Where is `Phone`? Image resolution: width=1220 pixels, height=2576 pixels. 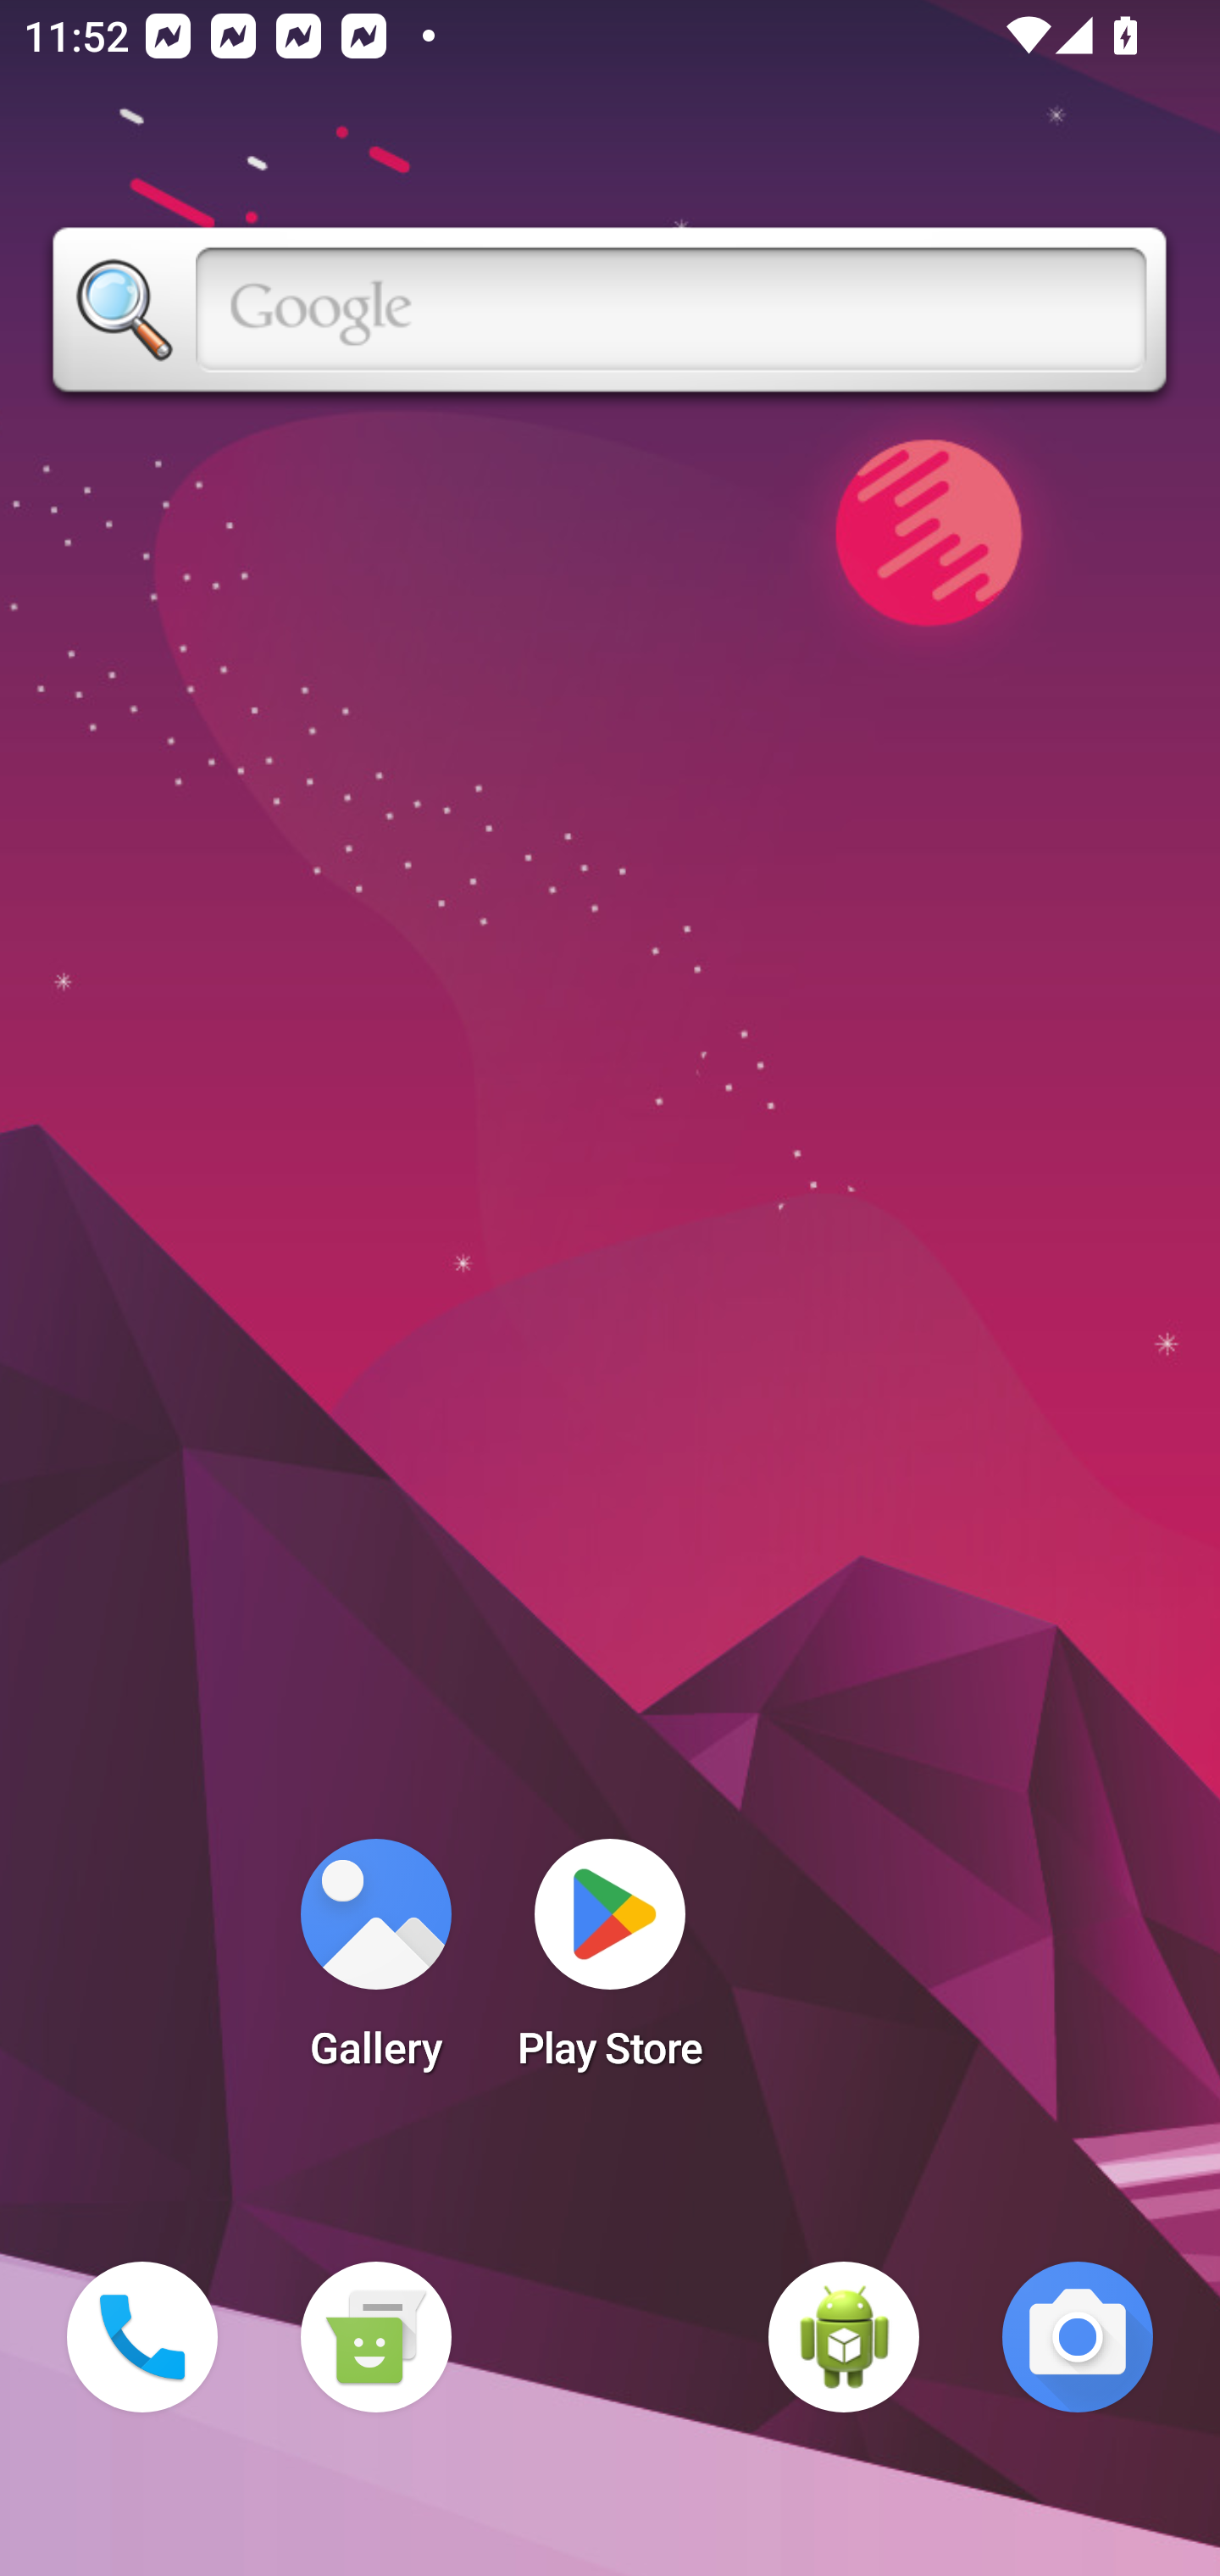
Phone is located at coordinates (142, 2337).